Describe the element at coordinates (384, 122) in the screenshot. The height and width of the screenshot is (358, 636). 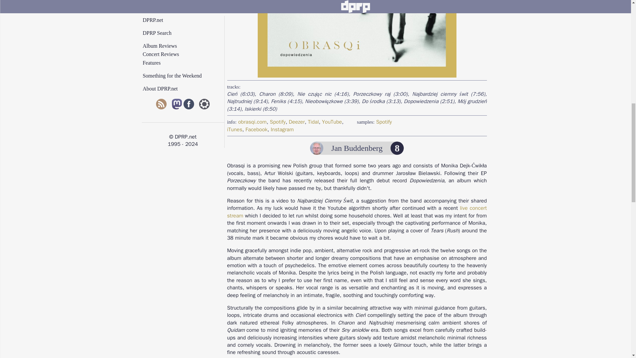
I see `Spotify` at that location.